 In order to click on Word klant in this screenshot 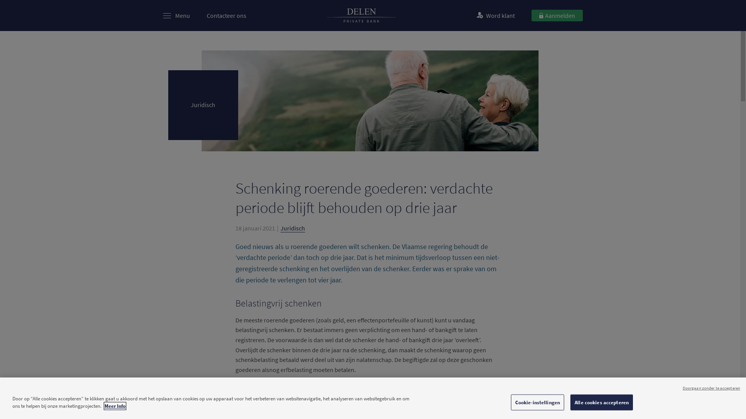, I will do `click(497, 16)`.